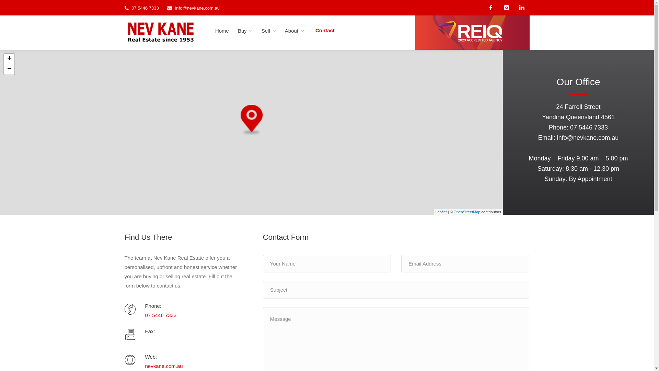 This screenshot has height=371, width=659. Describe the element at coordinates (145, 8) in the screenshot. I see `07 5446 7333` at that location.